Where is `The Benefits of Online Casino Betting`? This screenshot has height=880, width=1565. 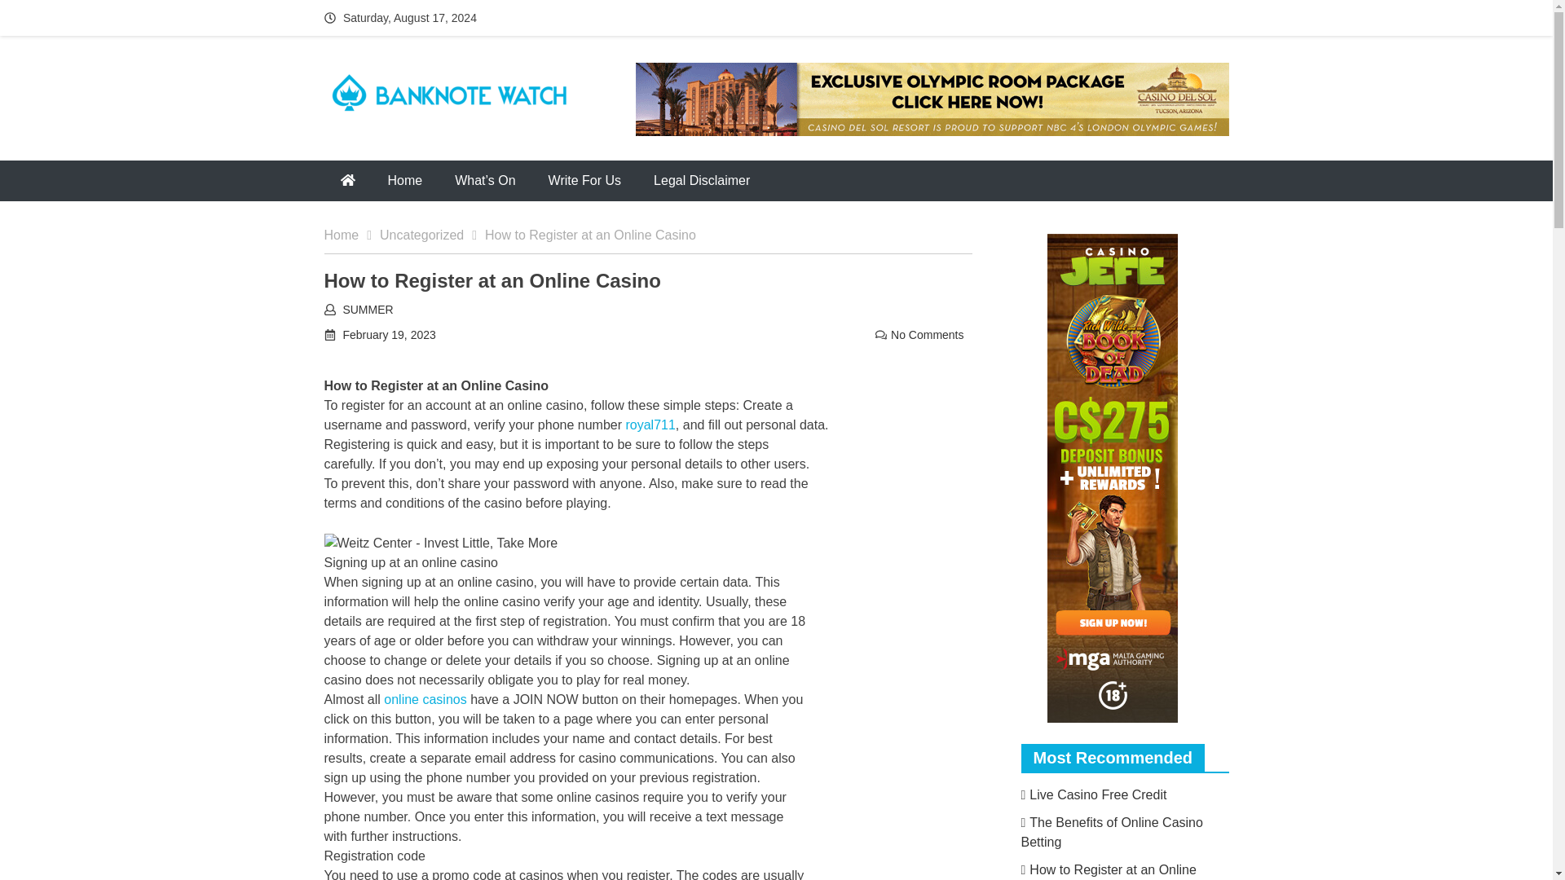 The Benefits of Online Casino Betting is located at coordinates (1110, 833).